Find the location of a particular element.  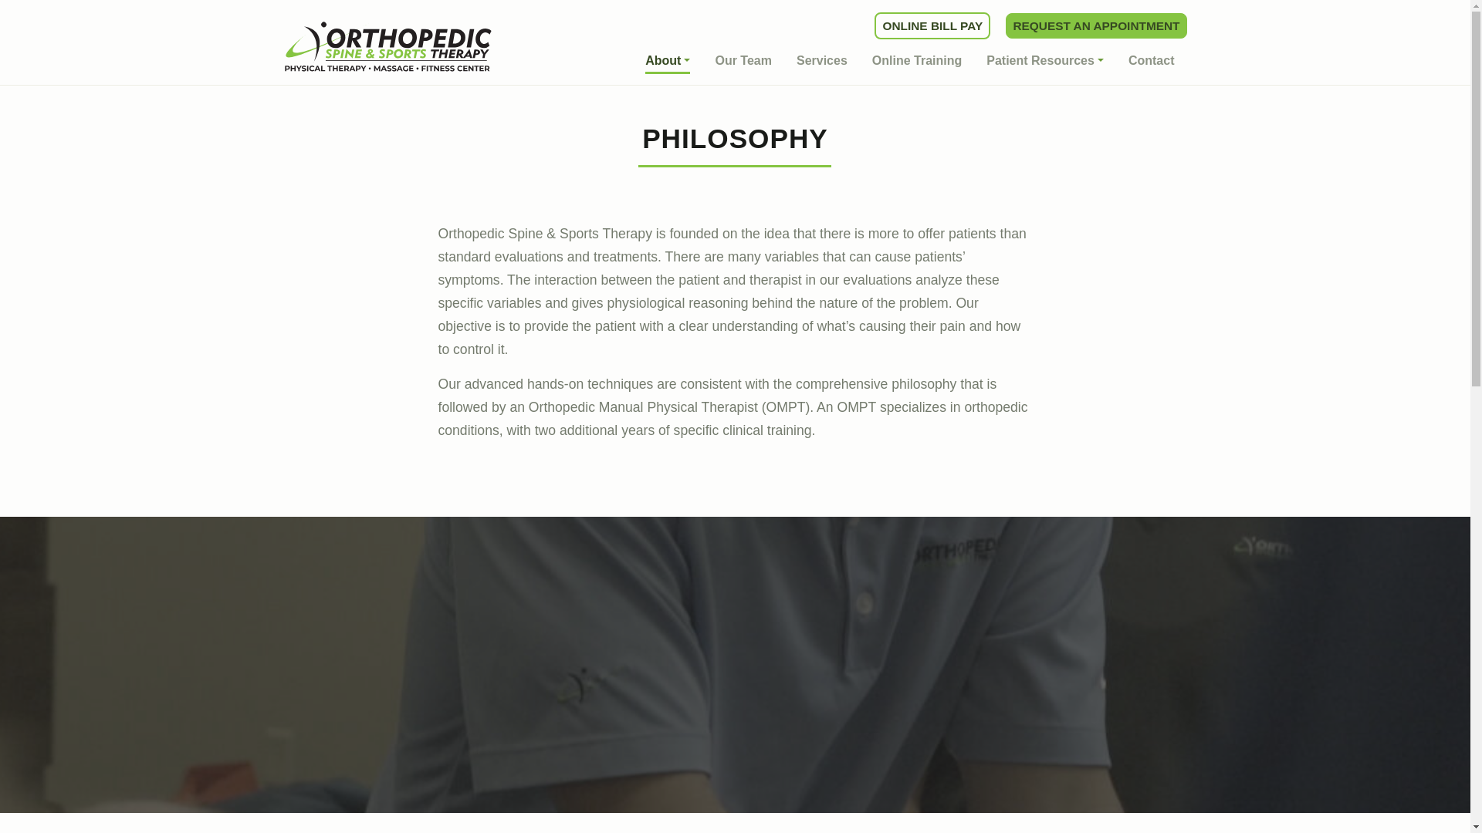

ONLINE BILL PAY is located at coordinates (932, 25).